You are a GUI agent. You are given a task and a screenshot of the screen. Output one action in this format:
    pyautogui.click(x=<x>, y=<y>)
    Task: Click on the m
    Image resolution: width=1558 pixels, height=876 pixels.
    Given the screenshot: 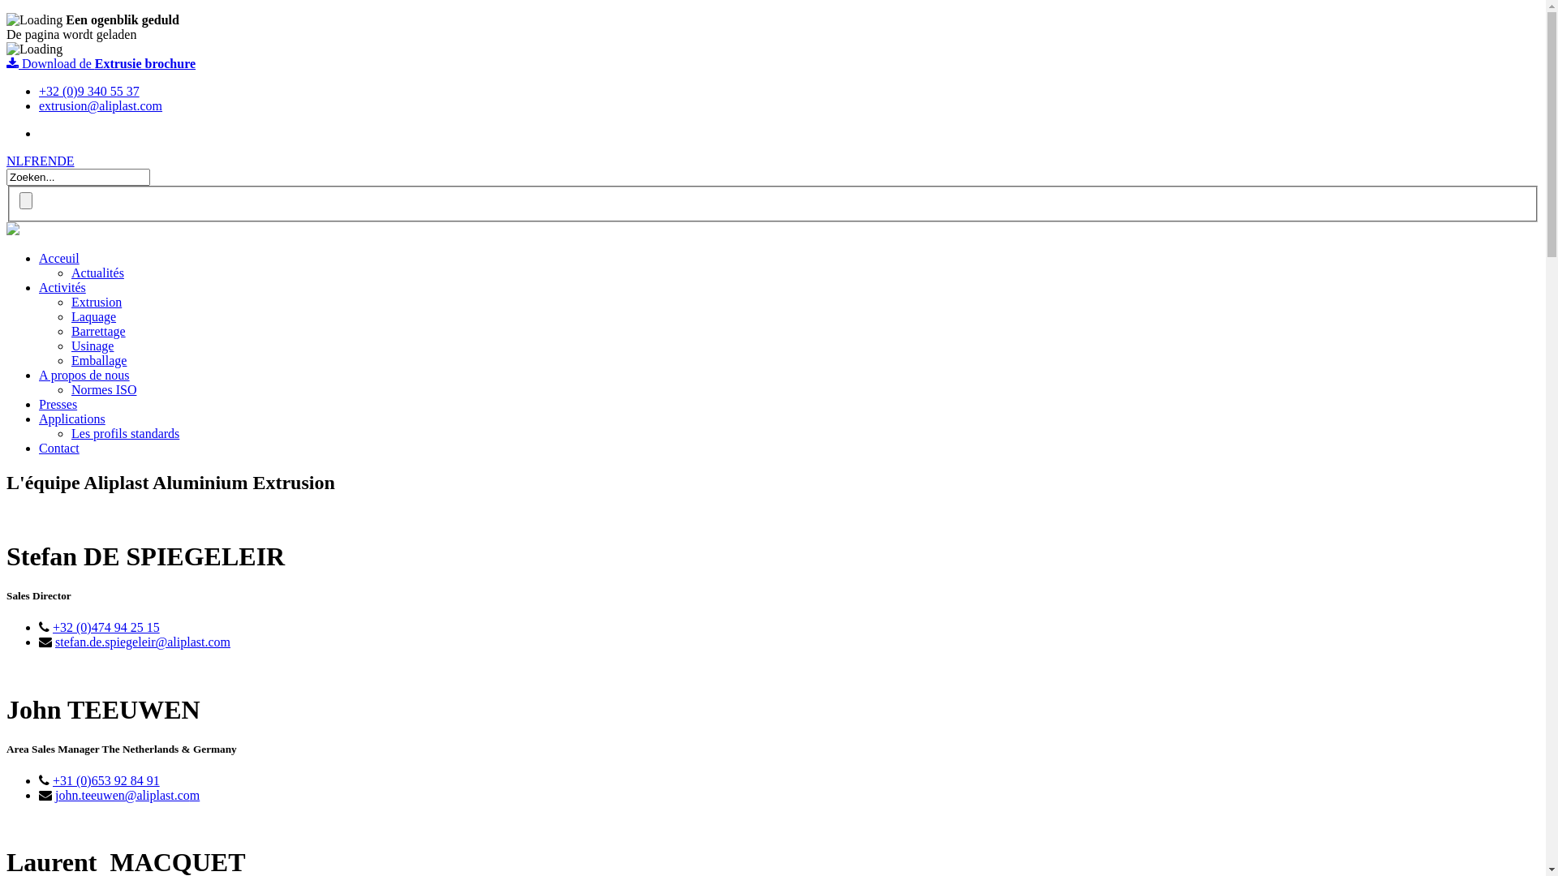 What is the action you would take?
    pyautogui.click(x=195, y=795)
    